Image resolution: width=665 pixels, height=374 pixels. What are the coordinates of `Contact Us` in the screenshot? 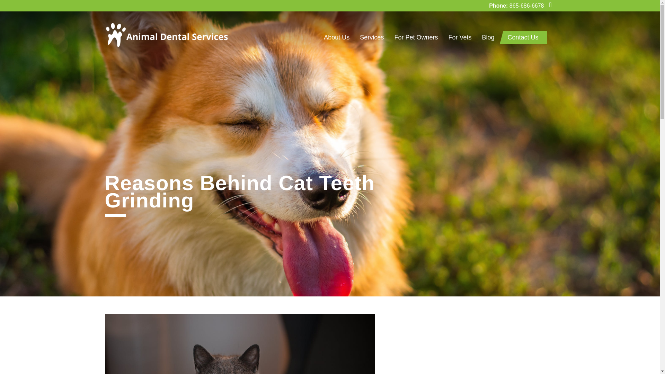 It's located at (525, 37).